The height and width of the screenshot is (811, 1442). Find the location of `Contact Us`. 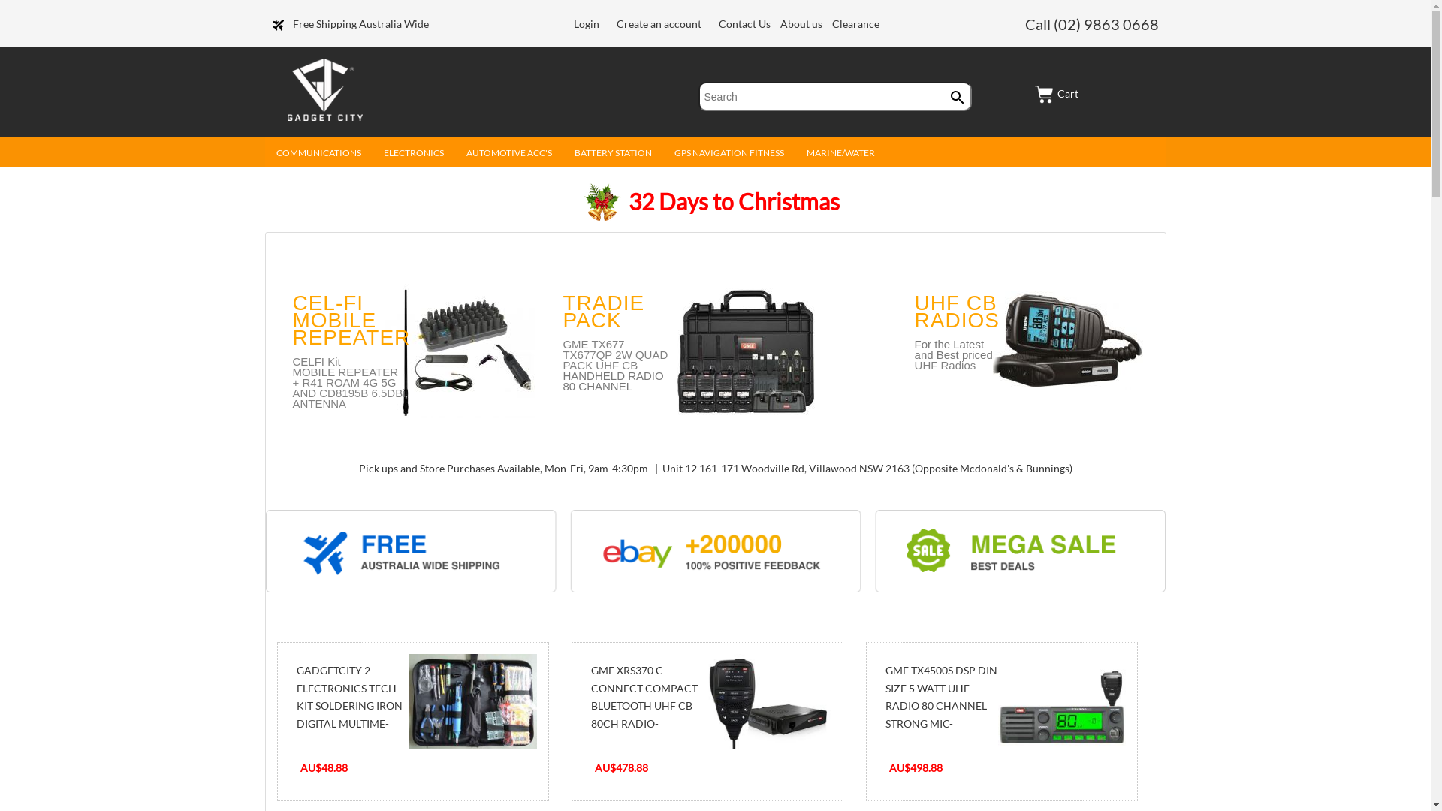

Contact Us is located at coordinates (746, 24).